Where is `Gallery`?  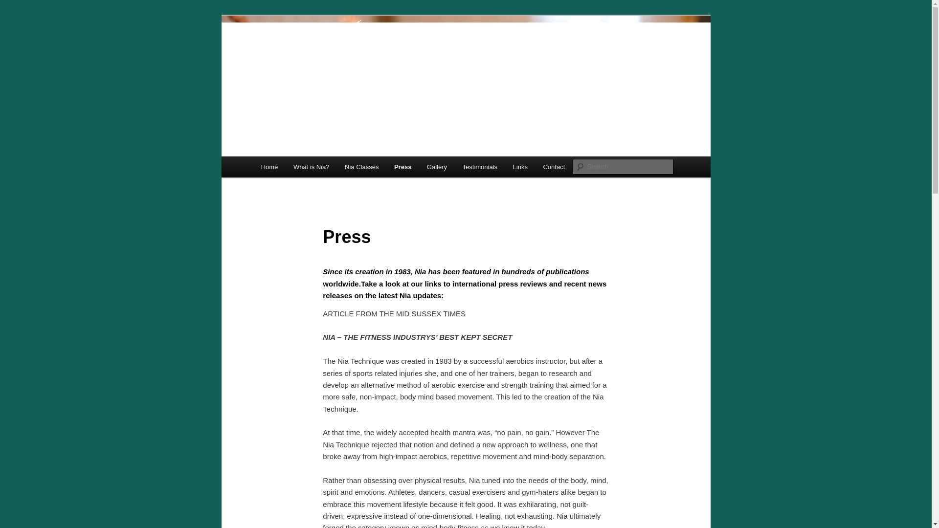 Gallery is located at coordinates (436, 166).